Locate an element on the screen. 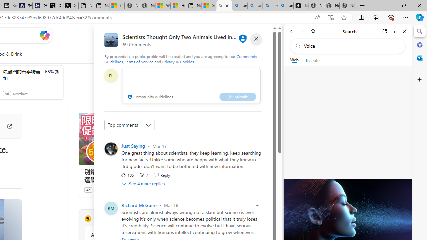 The width and height of the screenshot is (427, 240). Browser essentials is located at coordinates (391, 17).